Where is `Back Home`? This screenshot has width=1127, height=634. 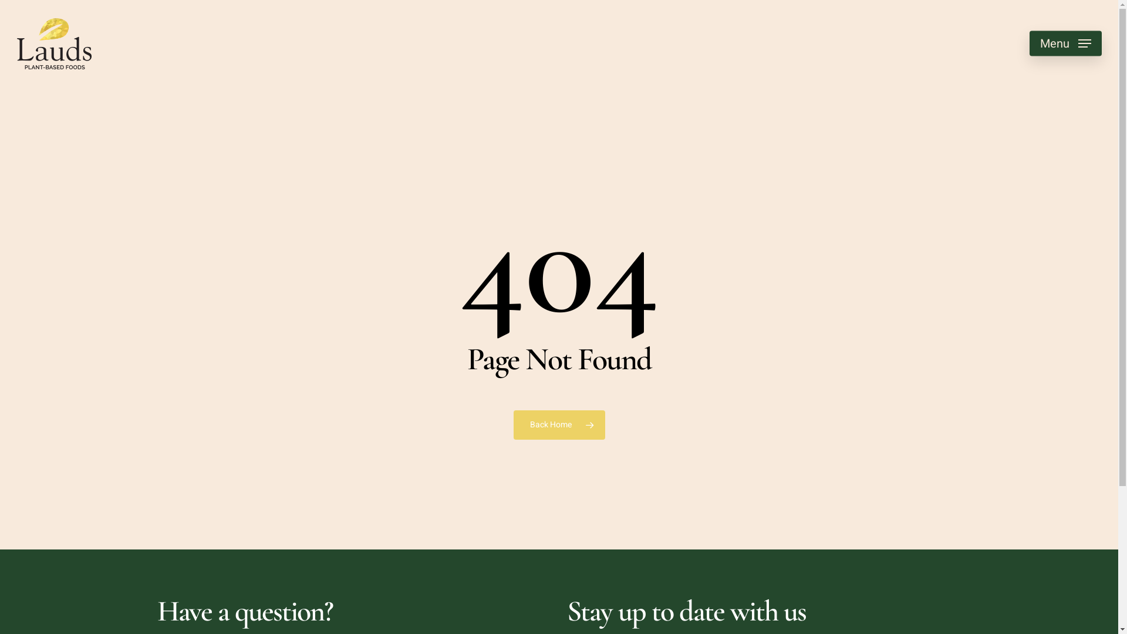 Back Home is located at coordinates (559, 425).